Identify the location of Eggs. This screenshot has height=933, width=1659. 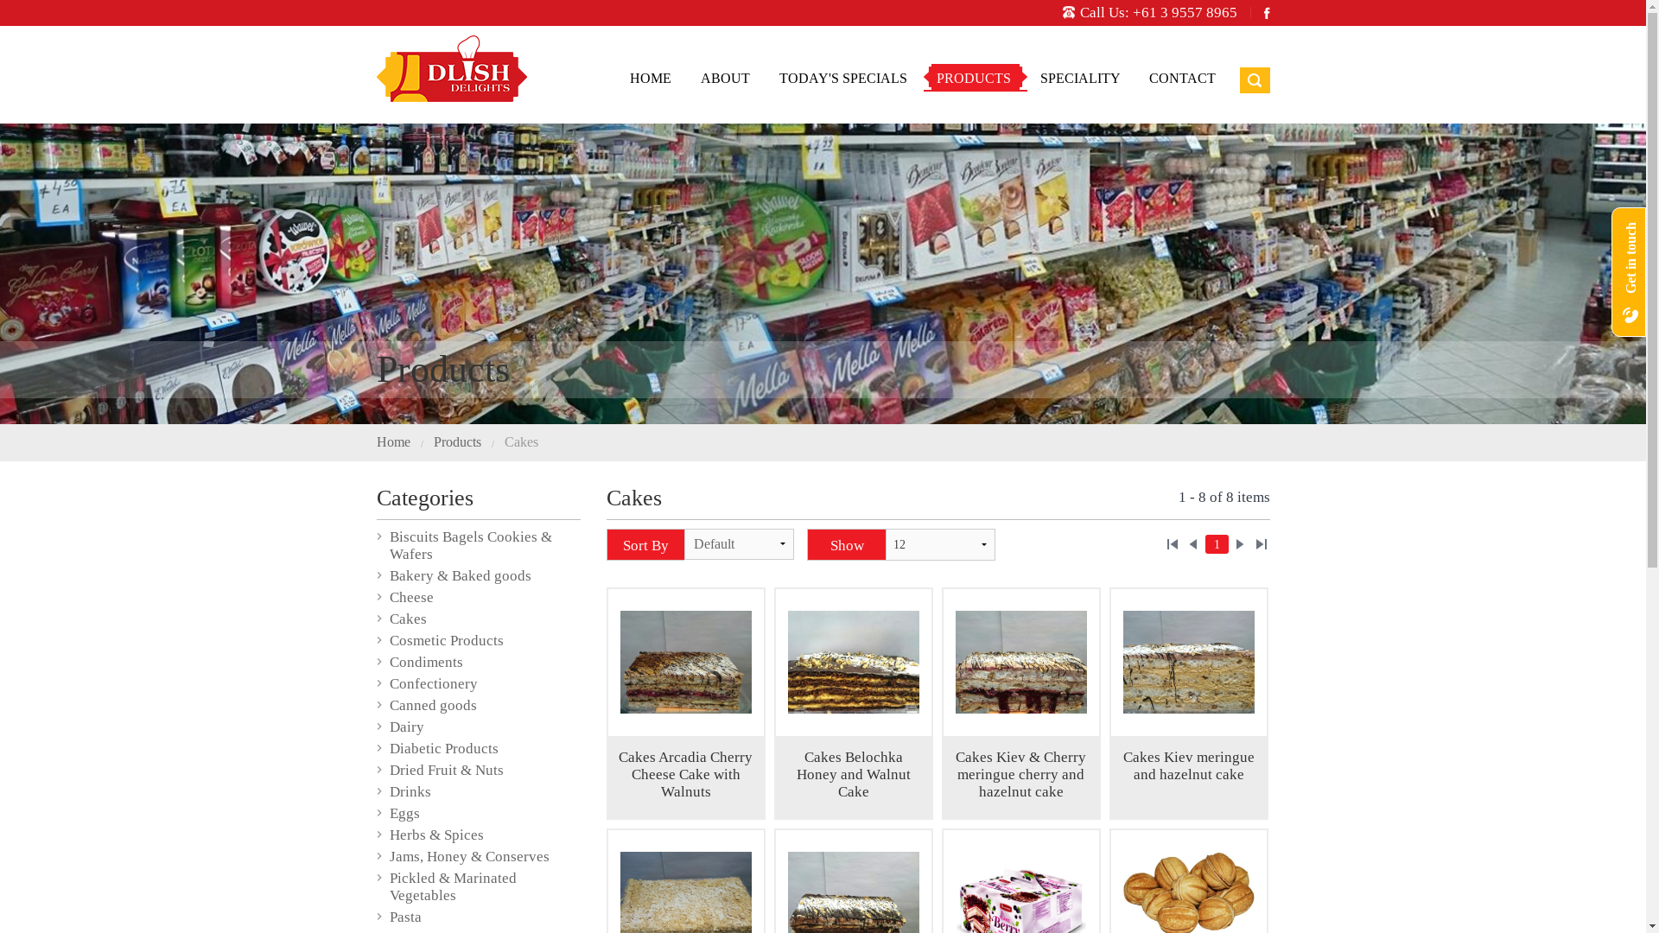
(404, 814).